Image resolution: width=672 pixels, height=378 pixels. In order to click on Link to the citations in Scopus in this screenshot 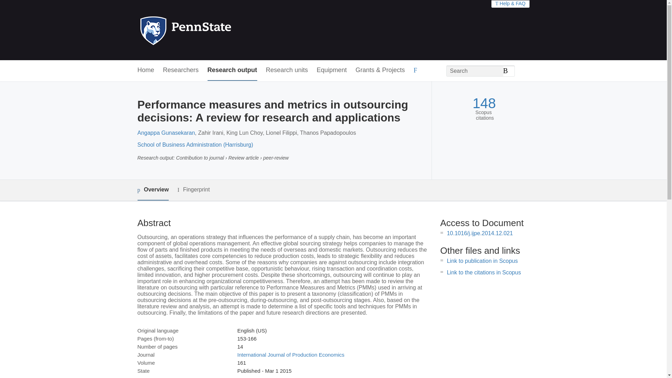, I will do `click(484, 272)`.